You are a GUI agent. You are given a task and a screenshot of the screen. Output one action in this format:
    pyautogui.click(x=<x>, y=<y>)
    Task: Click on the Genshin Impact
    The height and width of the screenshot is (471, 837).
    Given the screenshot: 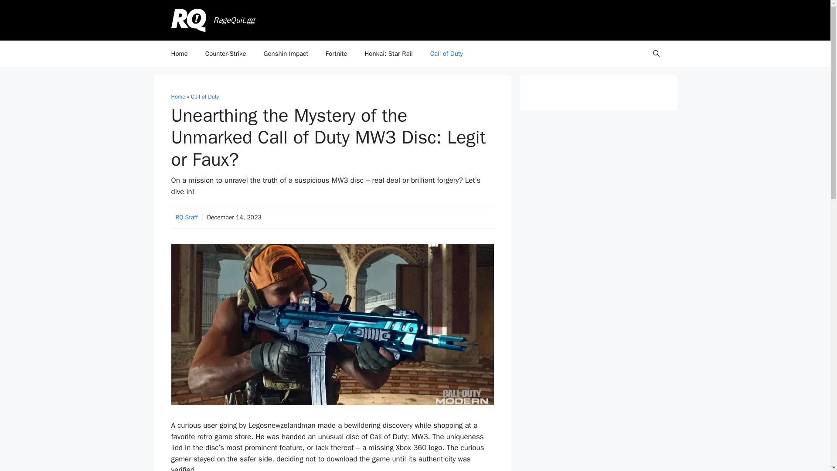 What is the action you would take?
    pyautogui.click(x=286, y=53)
    